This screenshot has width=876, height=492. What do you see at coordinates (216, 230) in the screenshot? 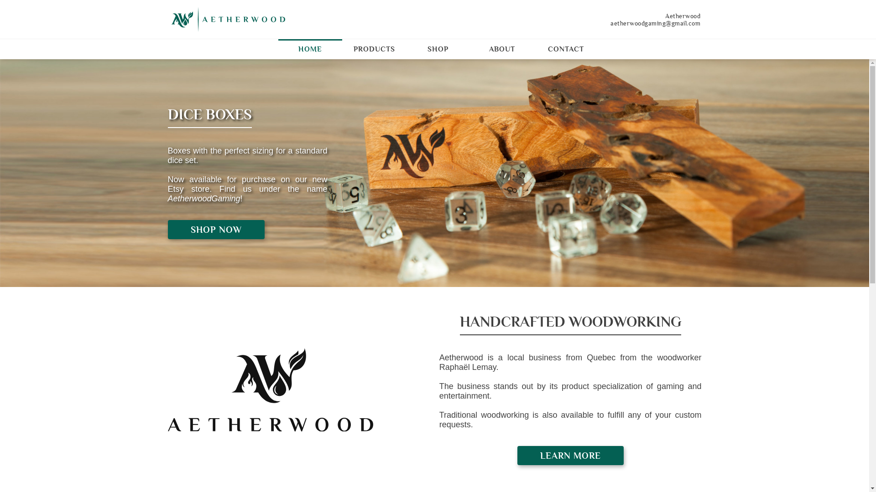
I see `SHOP NOW` at bounding box center [216, 230].